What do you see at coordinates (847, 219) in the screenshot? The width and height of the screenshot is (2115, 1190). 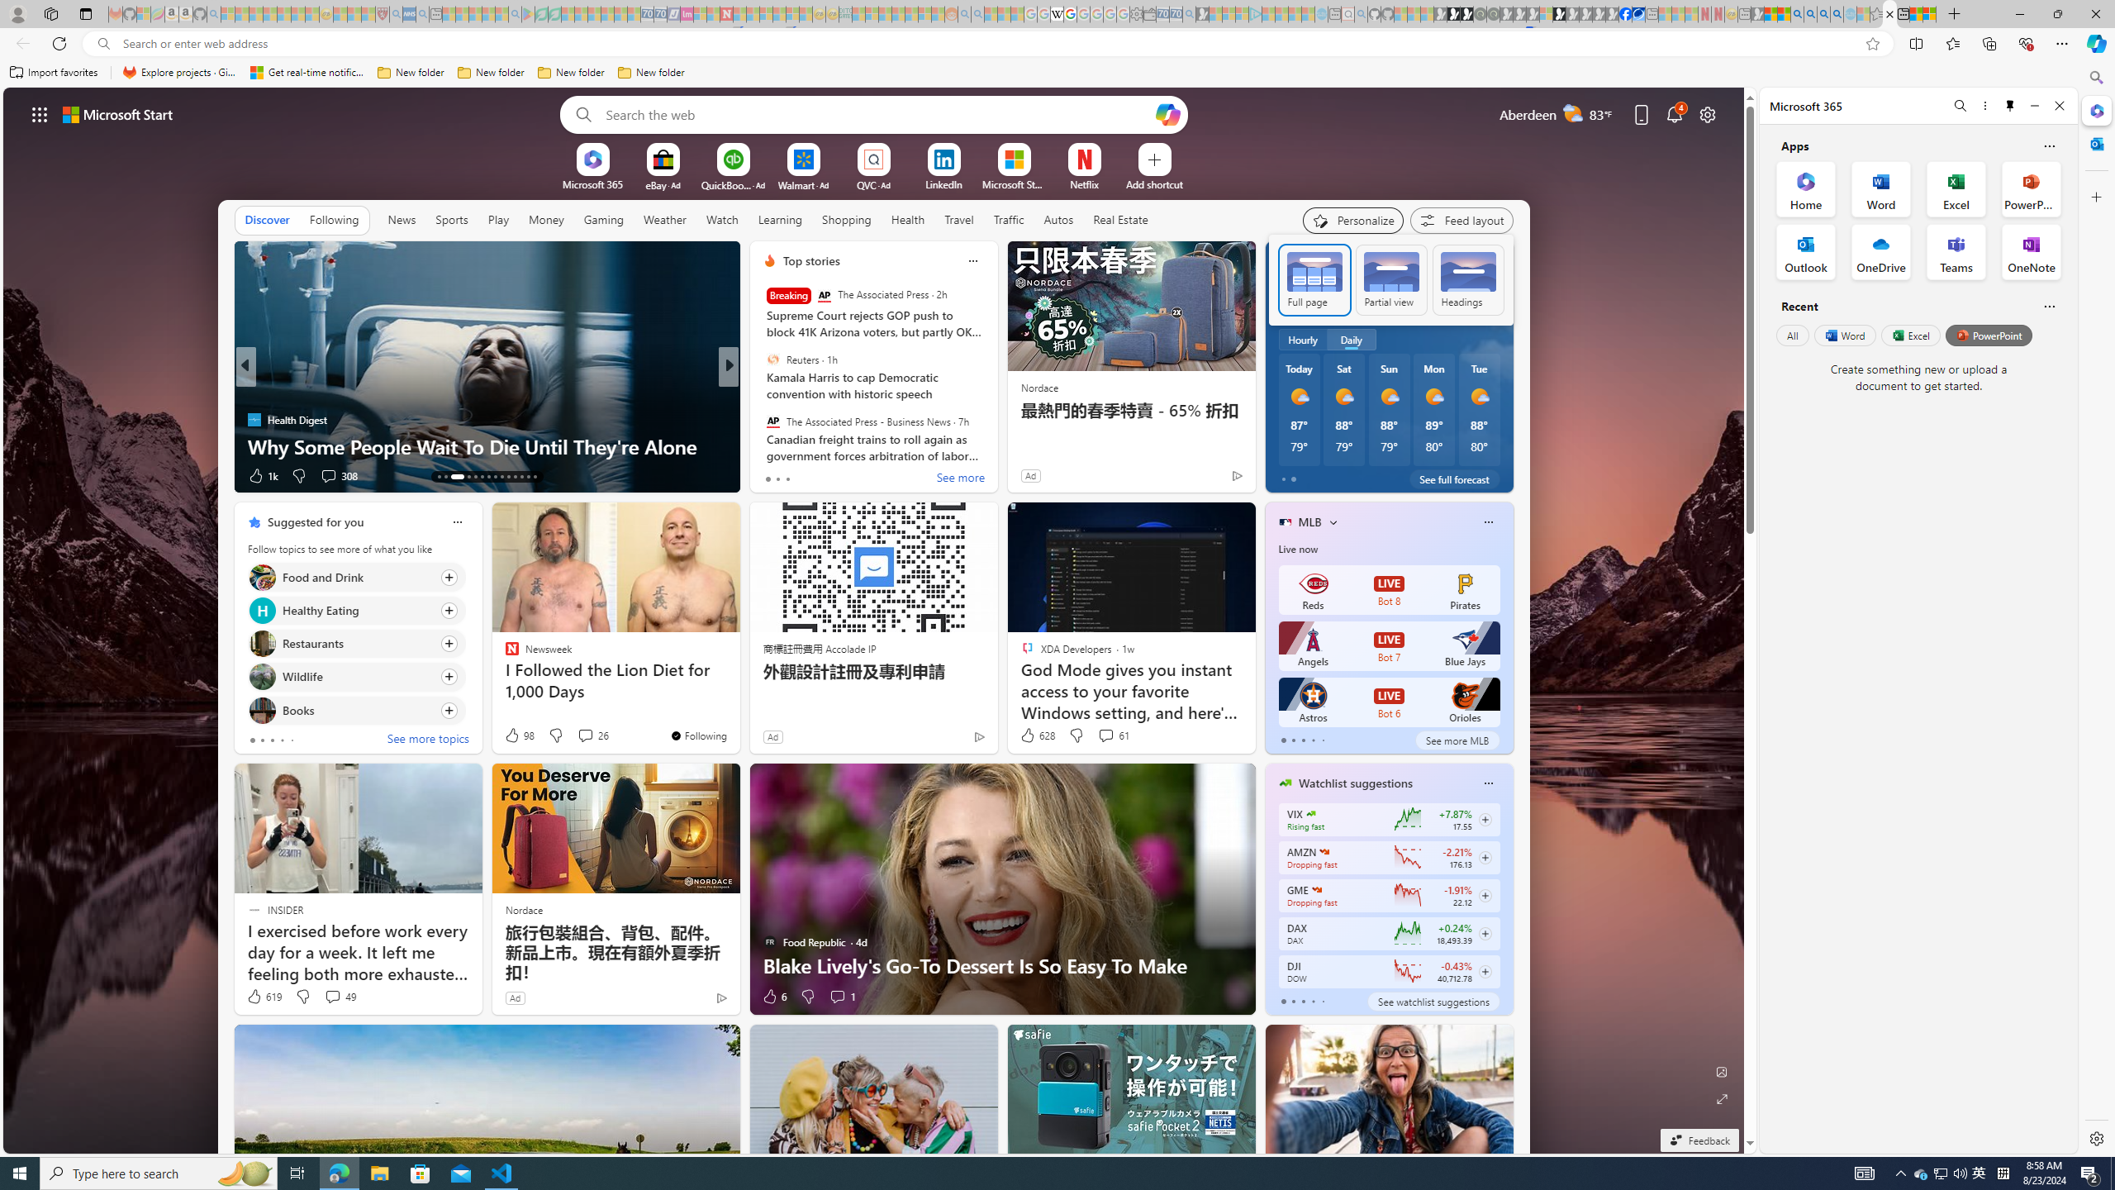 I see `Shopping` at bounding box center [847, 219].